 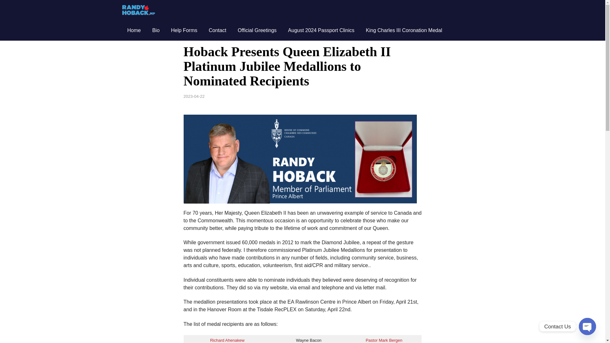 What do you see at coordinates (139, 10) in the screenshot?
I see `MP Randy Hoback` at bounding box center [139, 10].